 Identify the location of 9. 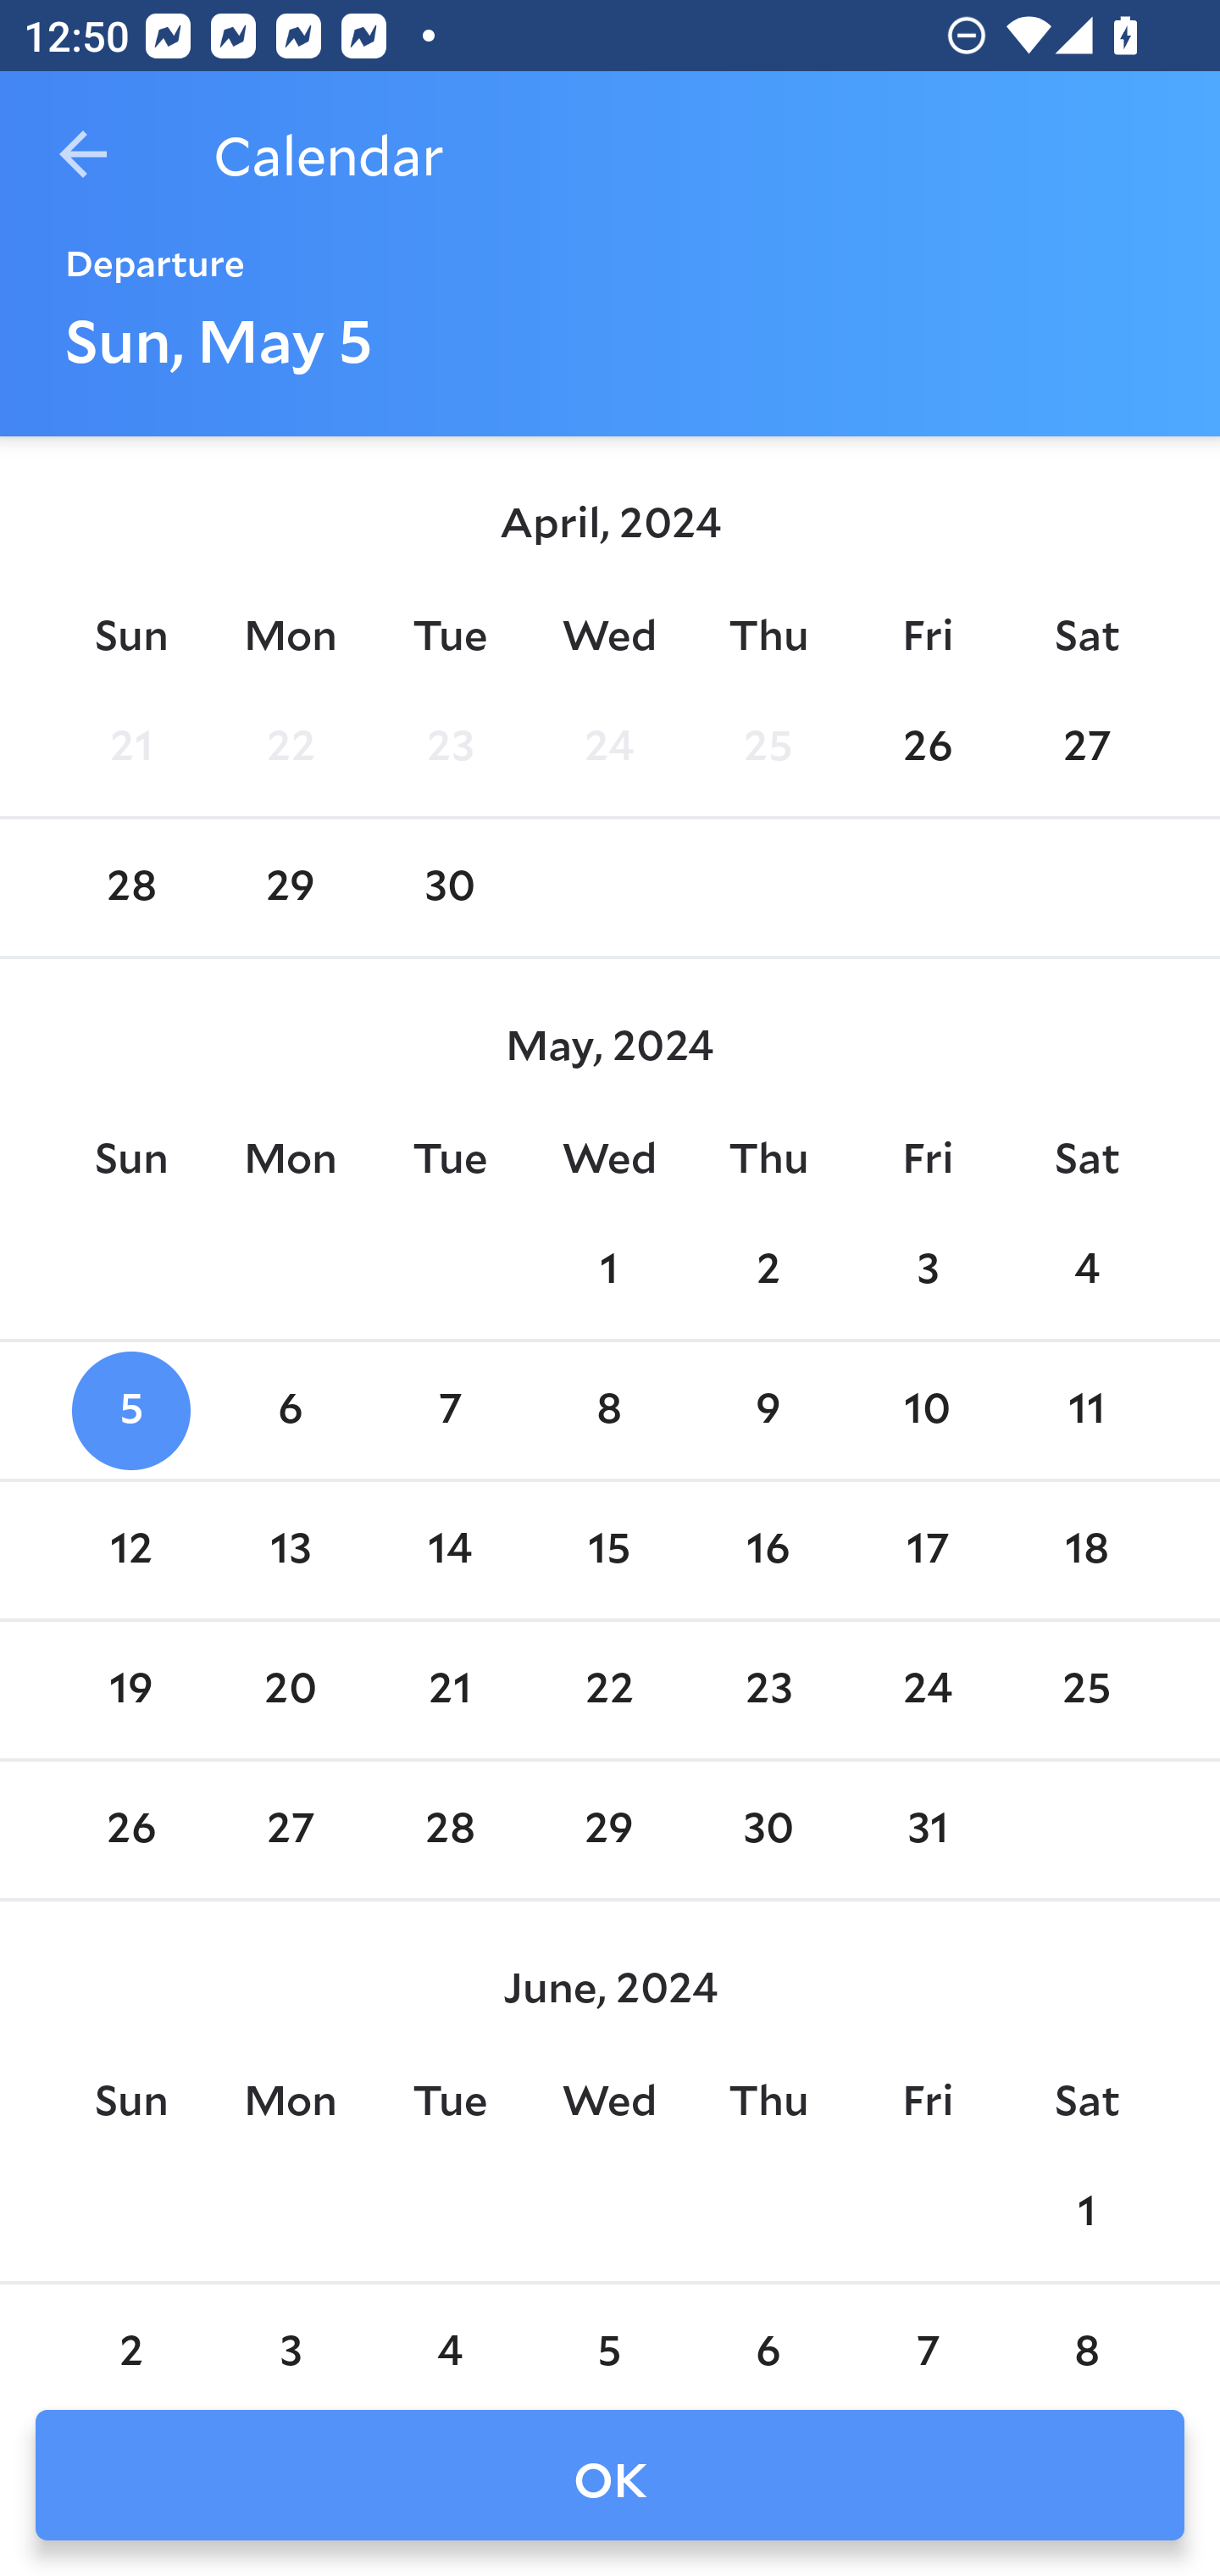
(768, 1412).